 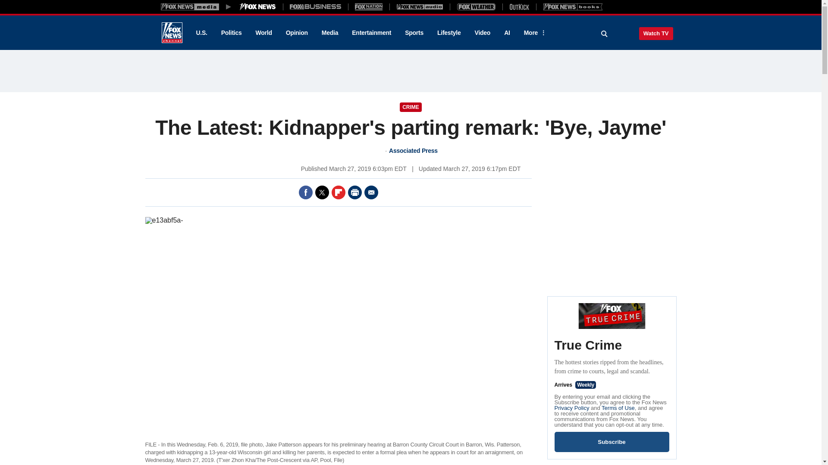 What do you see at coordinates (372, 33) in the screenshot?
I see `Entertainment` at bounding box center [372, 33].